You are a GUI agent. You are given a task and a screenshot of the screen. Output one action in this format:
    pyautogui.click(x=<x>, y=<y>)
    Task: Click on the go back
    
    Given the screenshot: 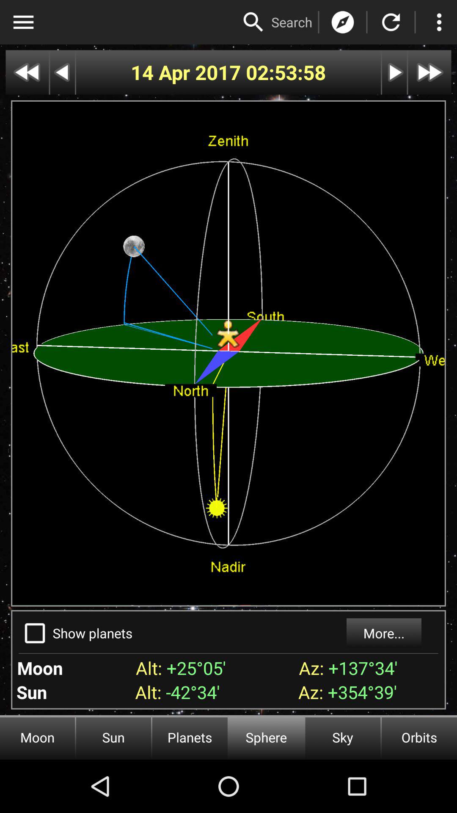 What is the action you would take?
    pyautogui.click(x=63, y=72)
    